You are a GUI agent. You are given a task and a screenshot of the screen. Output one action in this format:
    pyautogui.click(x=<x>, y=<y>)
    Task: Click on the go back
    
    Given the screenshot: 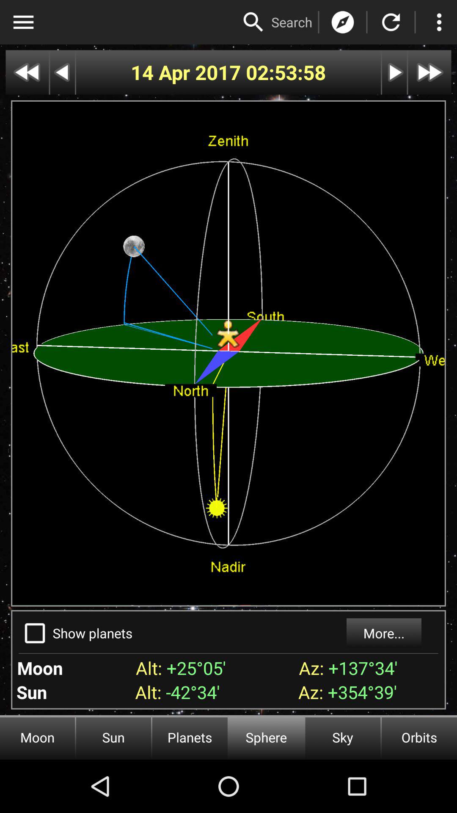 What is the action you would take?
    pyautogui.click(x=63, y=72)
    